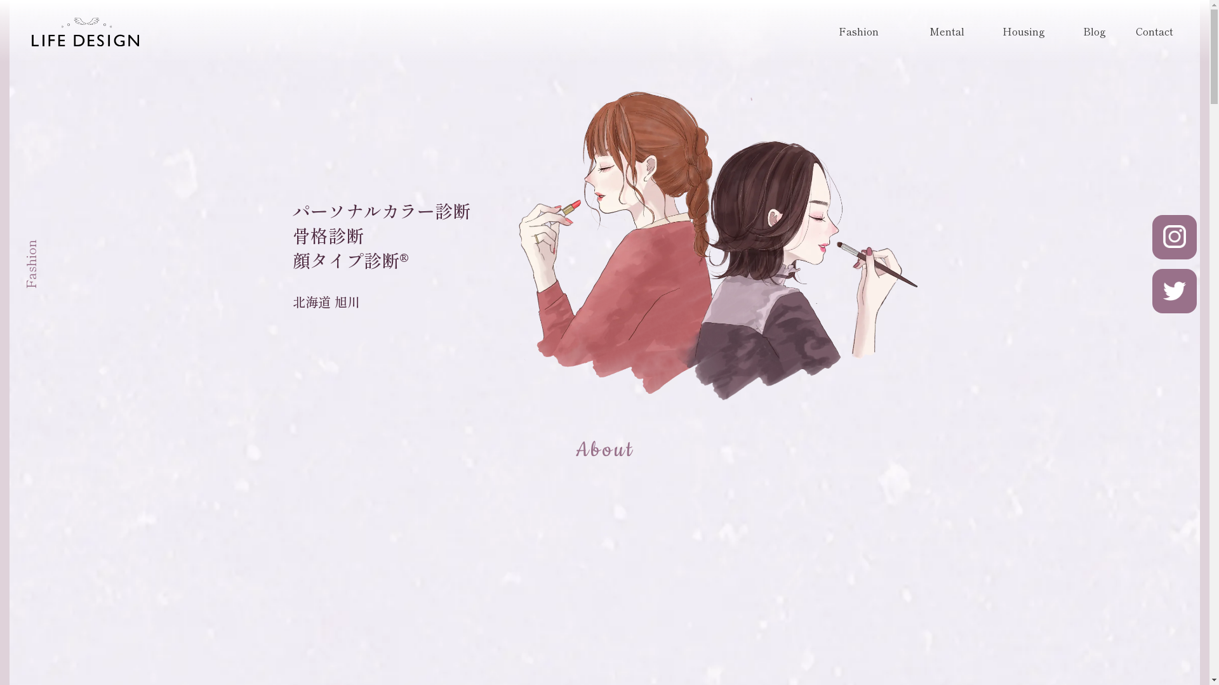 Image resolution: width=1219 pixels, height=685 pixels. Describe the element at coordinates (858, 32) in the screenshot. I see `Fashion` at that location.